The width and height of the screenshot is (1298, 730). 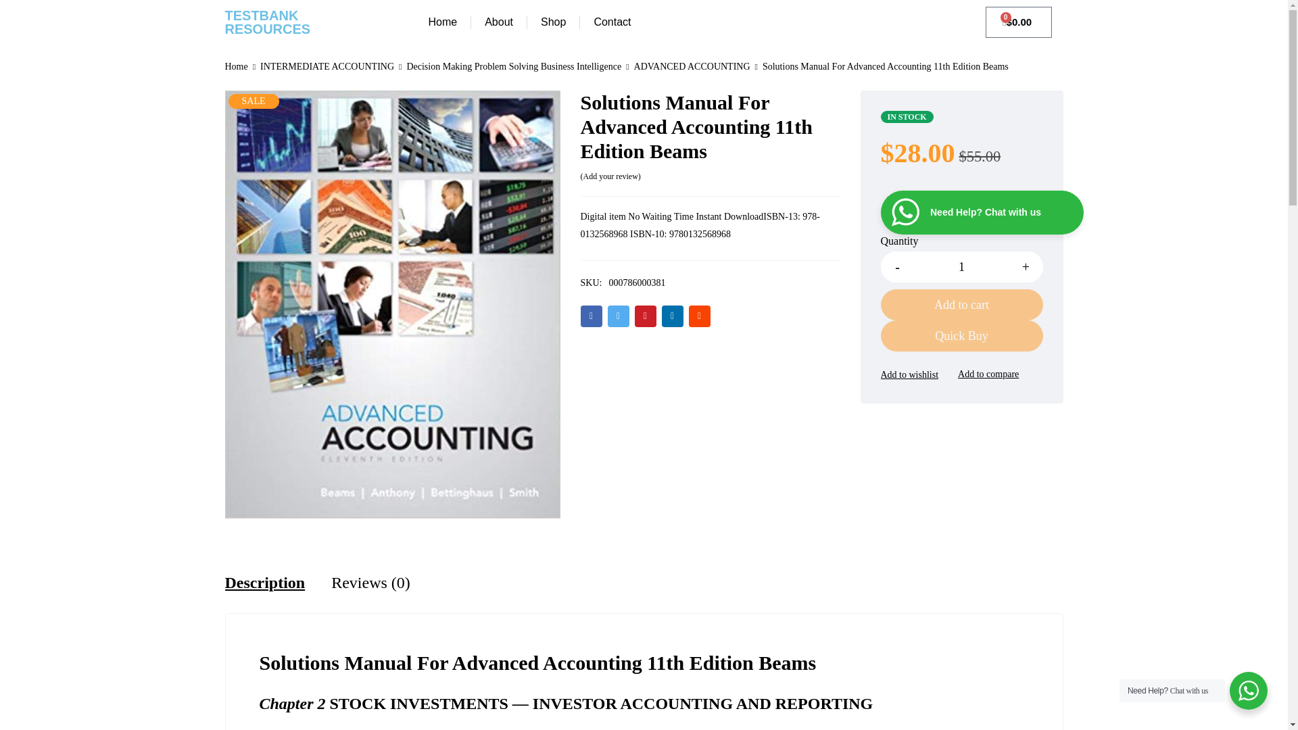 What do you see at coordinates (988, 374) in the screenshot?
I see `Compare` at bounding box center [988, 374].